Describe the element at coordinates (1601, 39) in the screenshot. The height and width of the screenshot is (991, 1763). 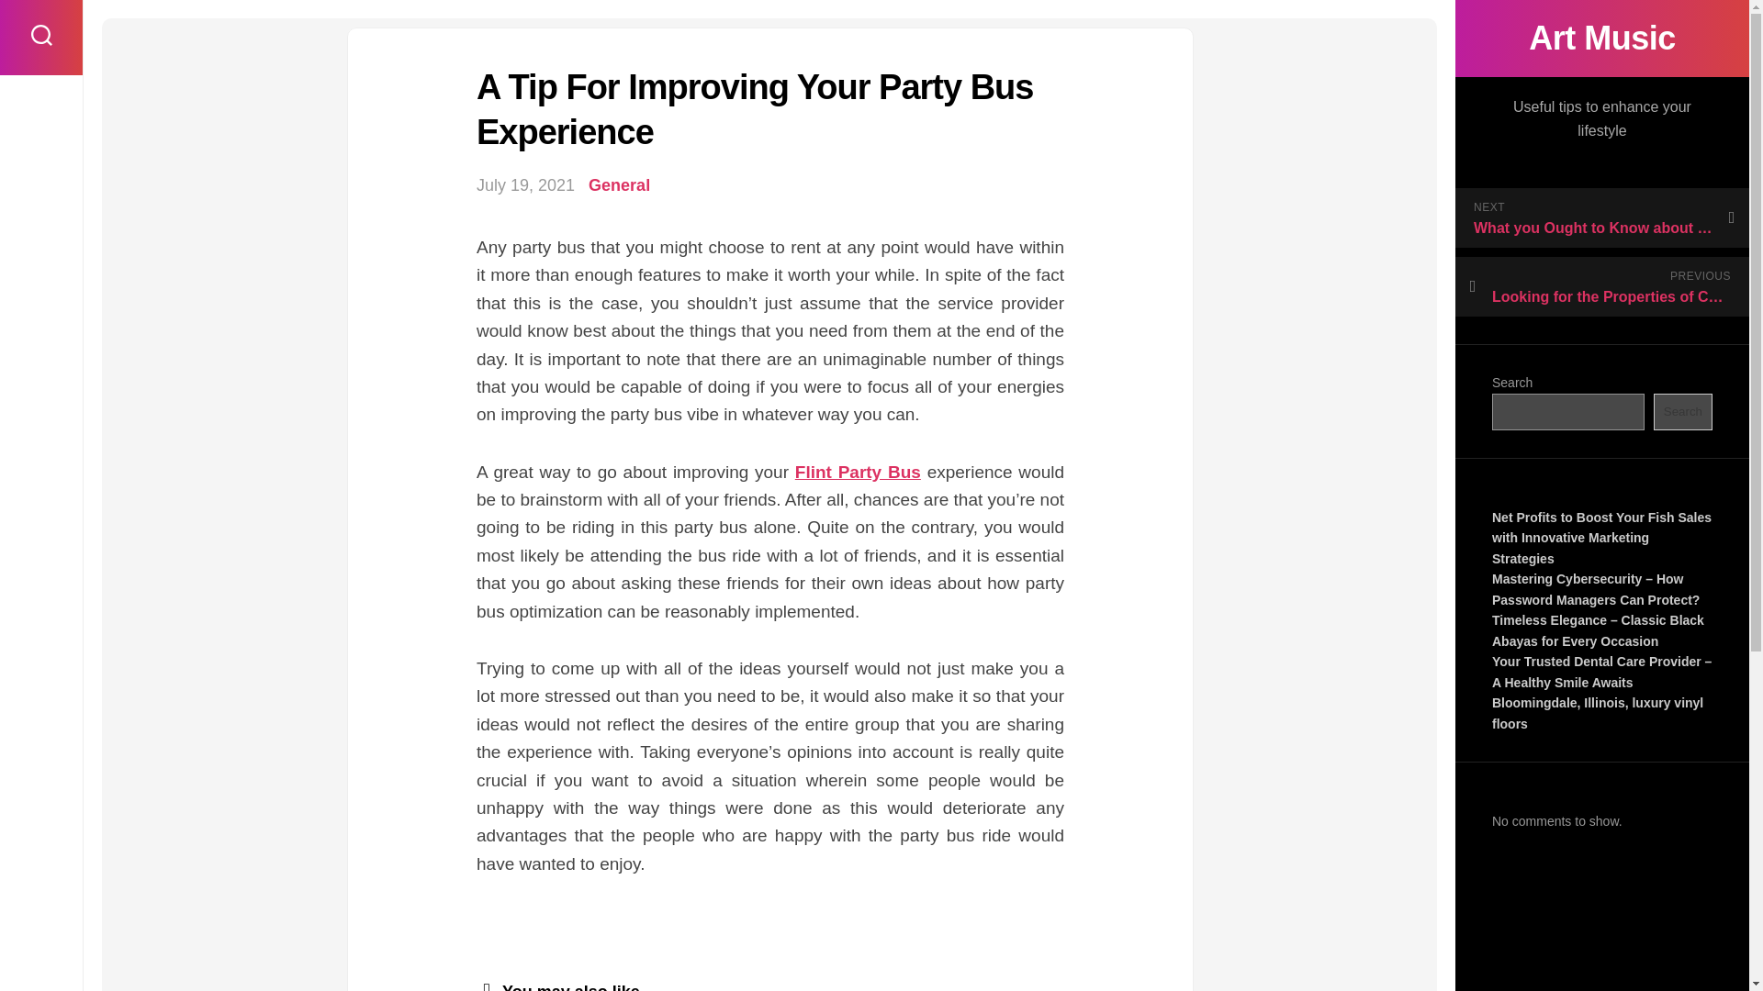
I see `Art Music` at that location.